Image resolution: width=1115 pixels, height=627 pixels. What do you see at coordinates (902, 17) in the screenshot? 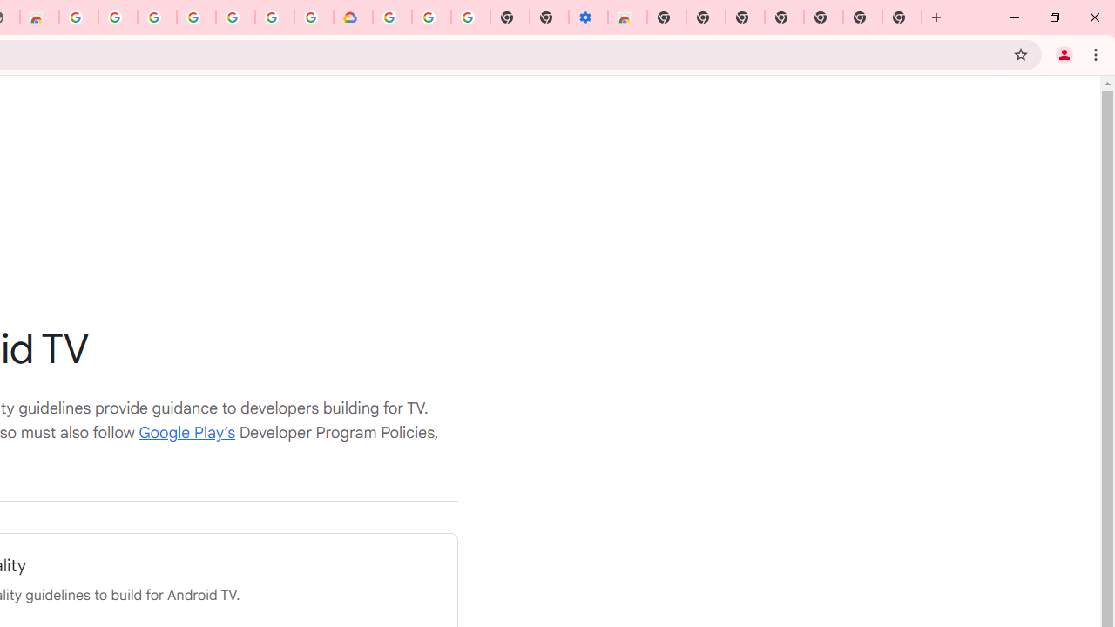
I see `New Tab` at bounding box center [902, 17].